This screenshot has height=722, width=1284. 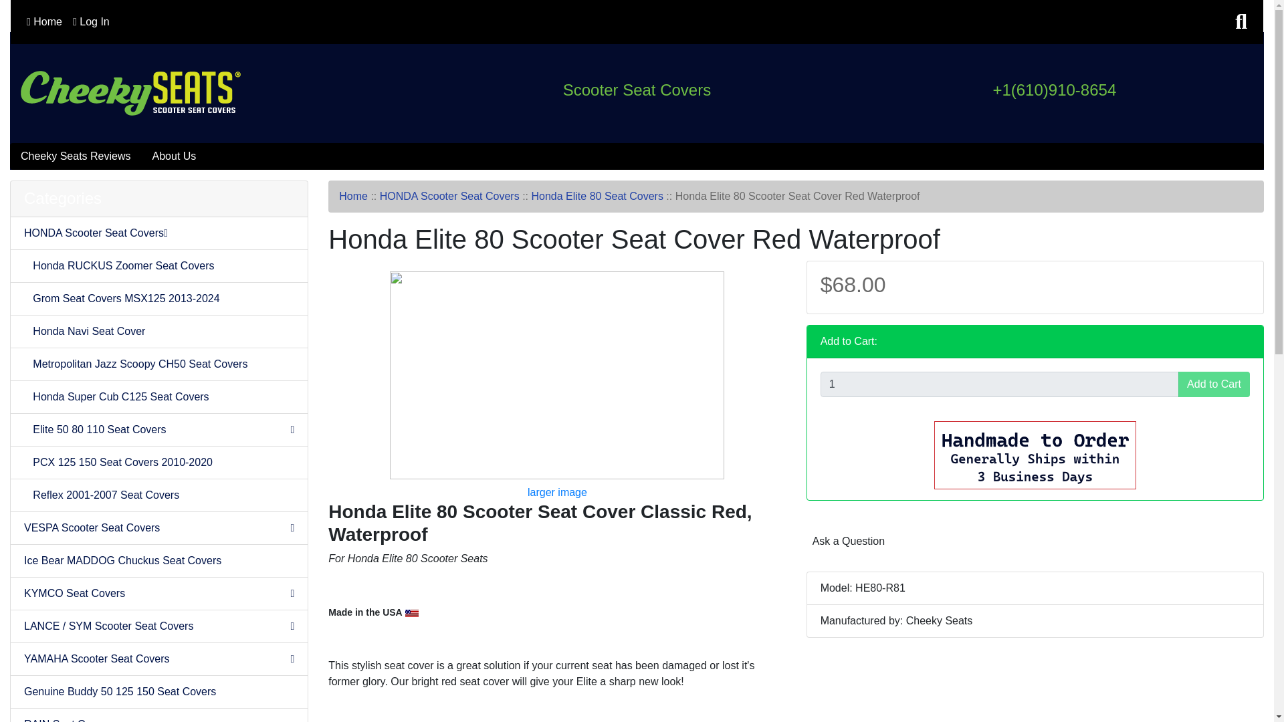 I want to click on    Grom Seat Covers MSX125 2013-2024, so click(x=159, y=299).